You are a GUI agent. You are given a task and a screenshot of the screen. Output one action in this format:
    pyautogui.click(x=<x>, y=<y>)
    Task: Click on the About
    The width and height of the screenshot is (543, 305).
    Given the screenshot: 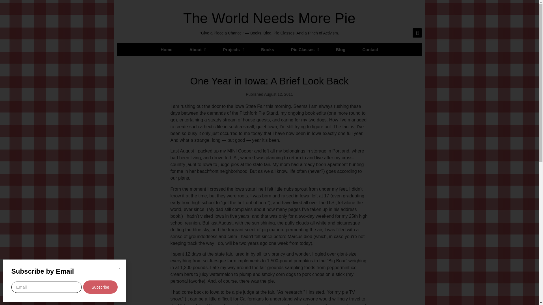 What is the action you would take?
    pyautogui.click(x=197, y=50)
    